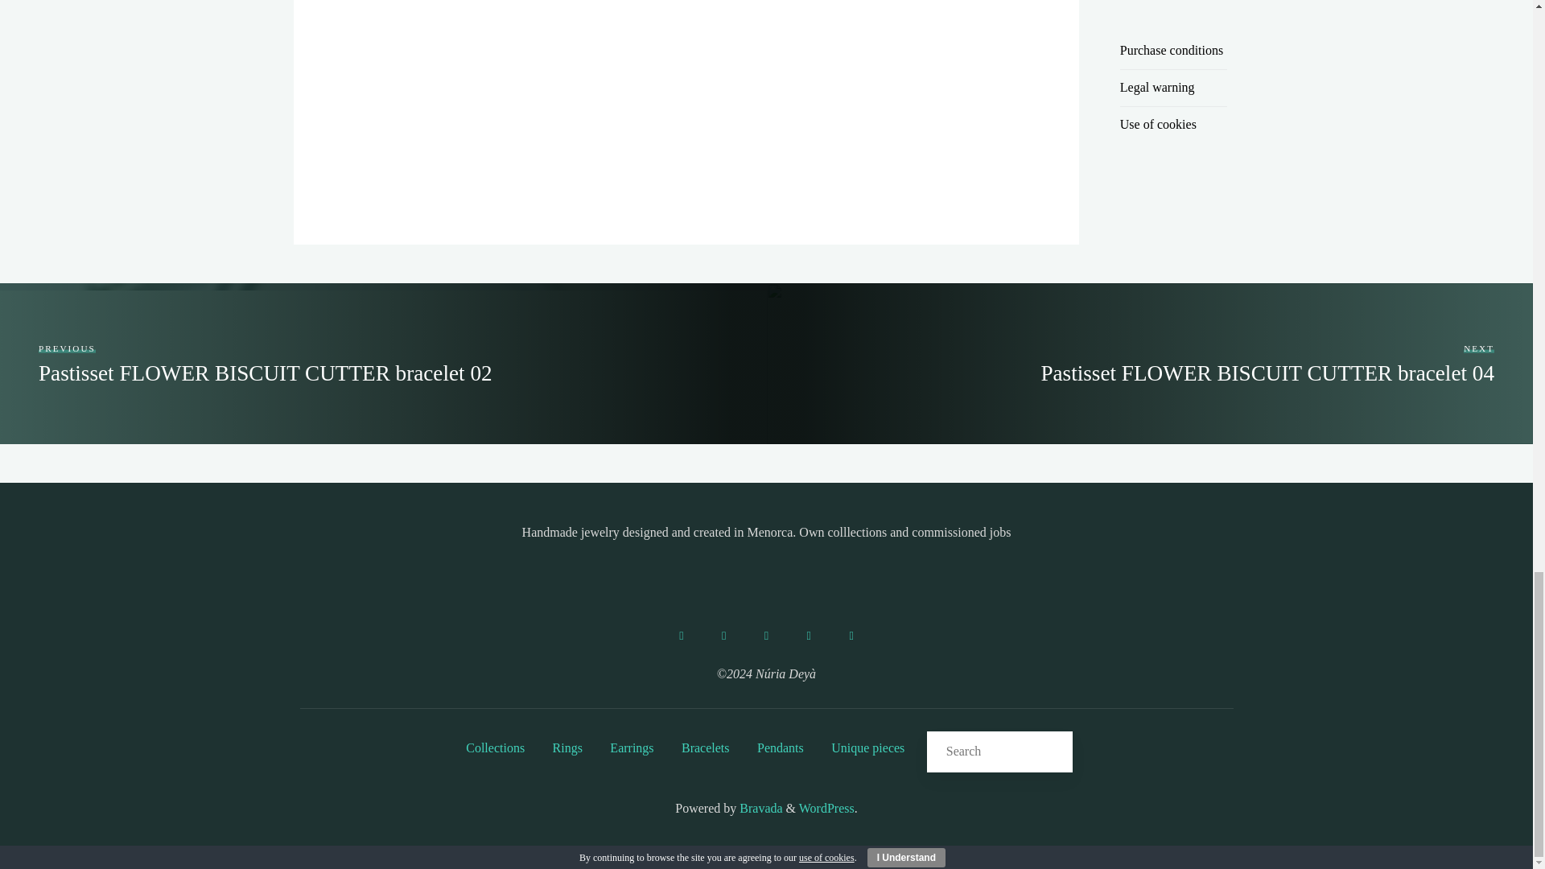 This screenshot has width=1545, height=869. Describe the element at coordinates (808, 636) in the screenshot. I see `Pinterest` at that location.